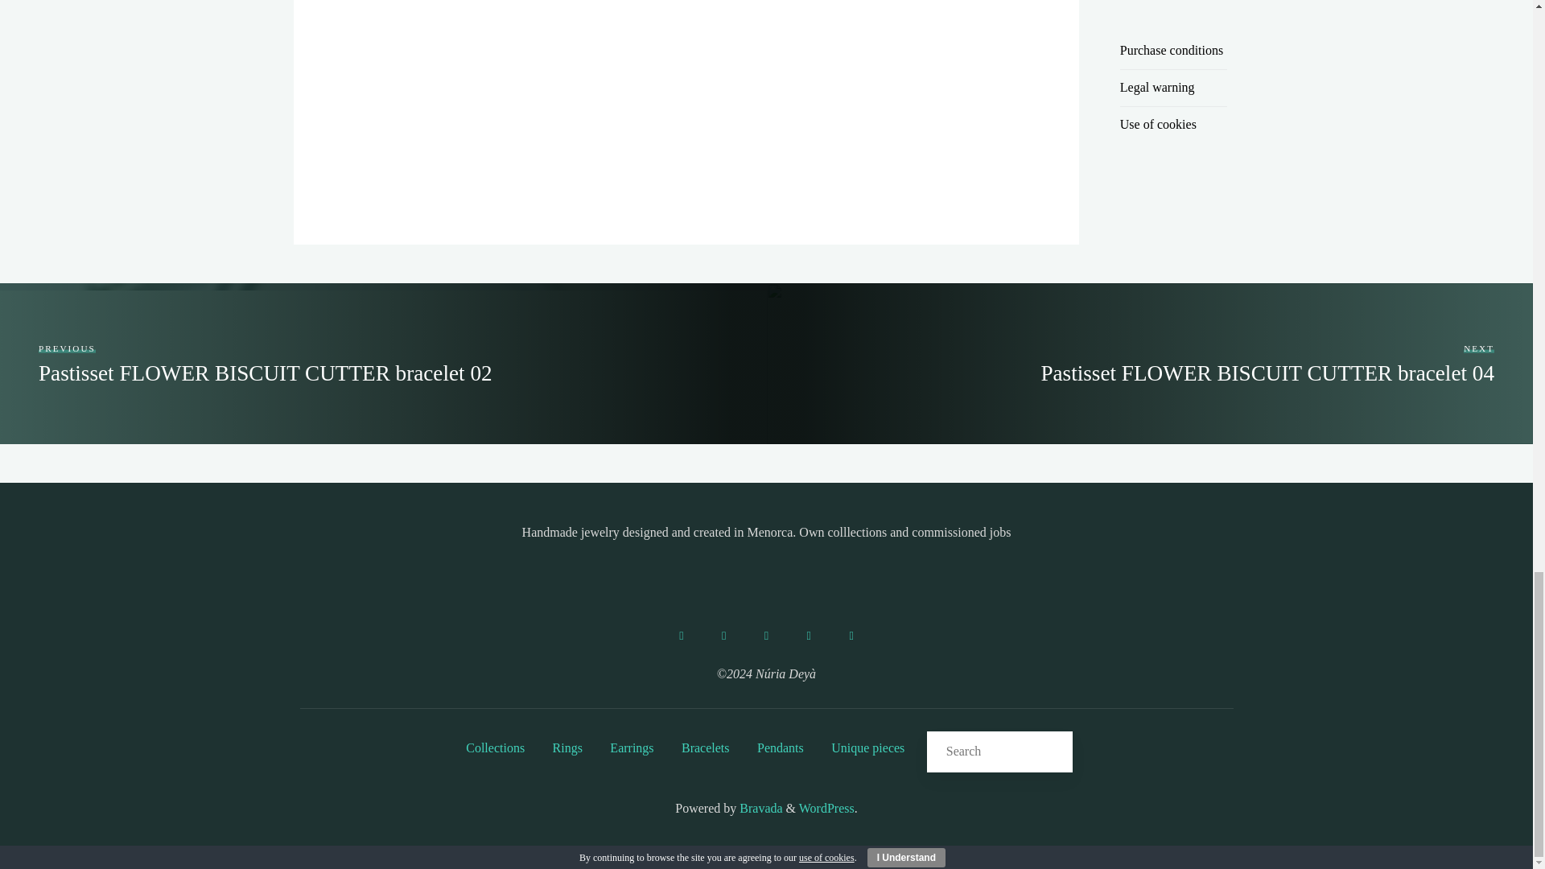 This screenshot has width=1545, height=869. Describe the element at coordinates (808, 636) in the screenshot. I see `Pinterest` at that location.